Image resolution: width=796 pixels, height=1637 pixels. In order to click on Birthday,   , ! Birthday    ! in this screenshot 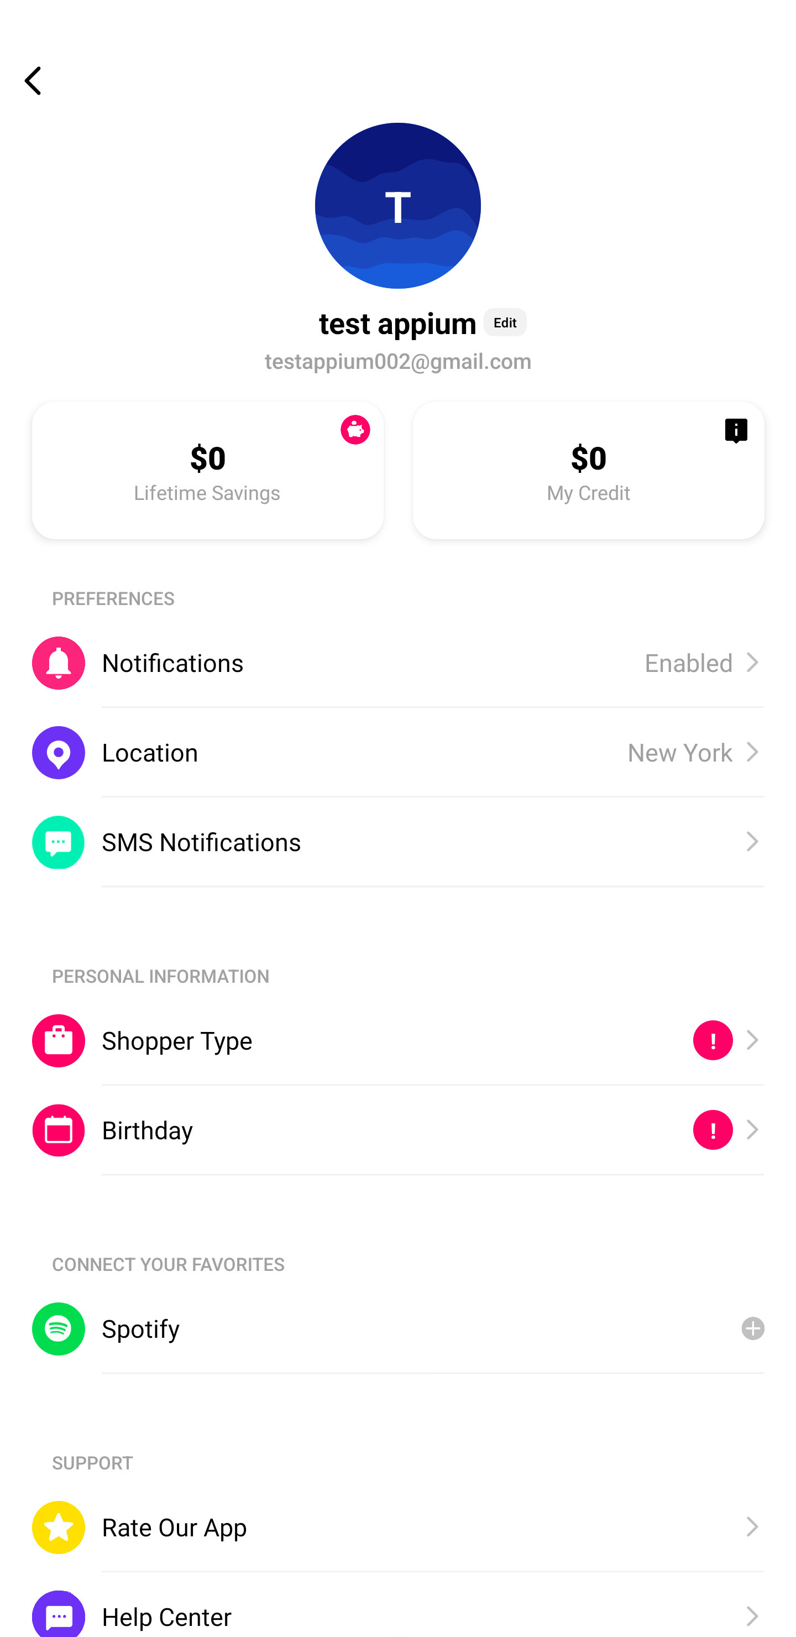, I will do `click(398, 1130)`.